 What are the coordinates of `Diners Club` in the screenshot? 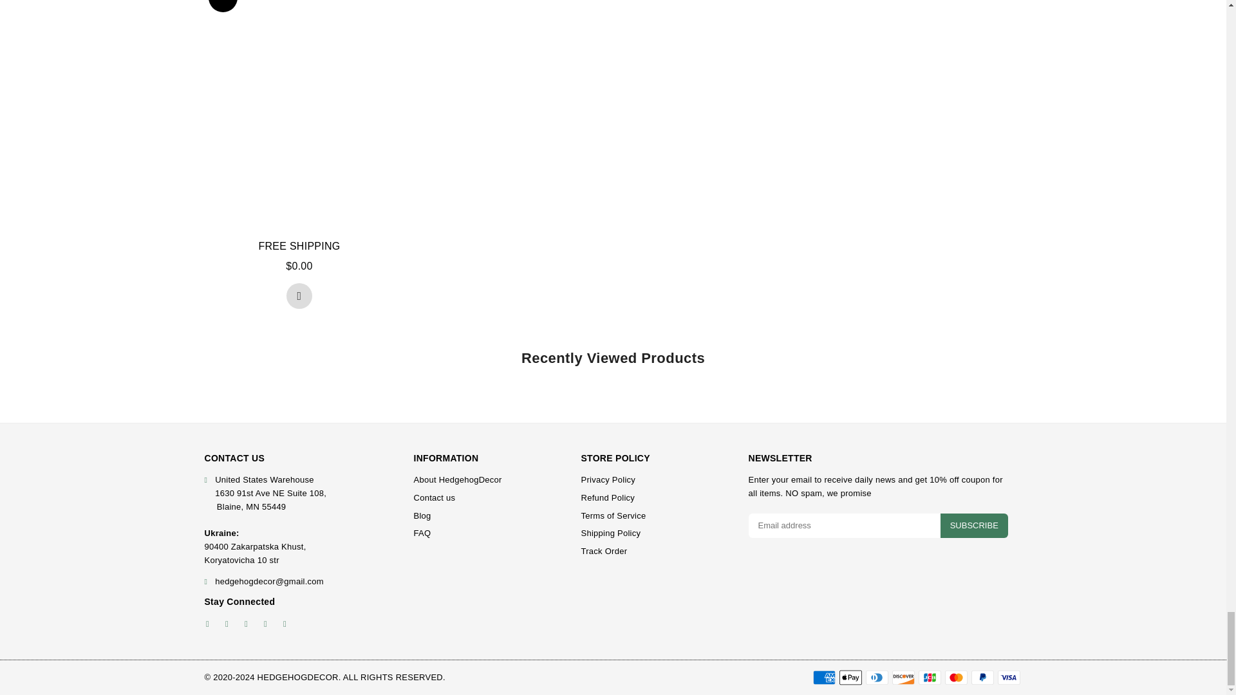 It's located at (876, 677).